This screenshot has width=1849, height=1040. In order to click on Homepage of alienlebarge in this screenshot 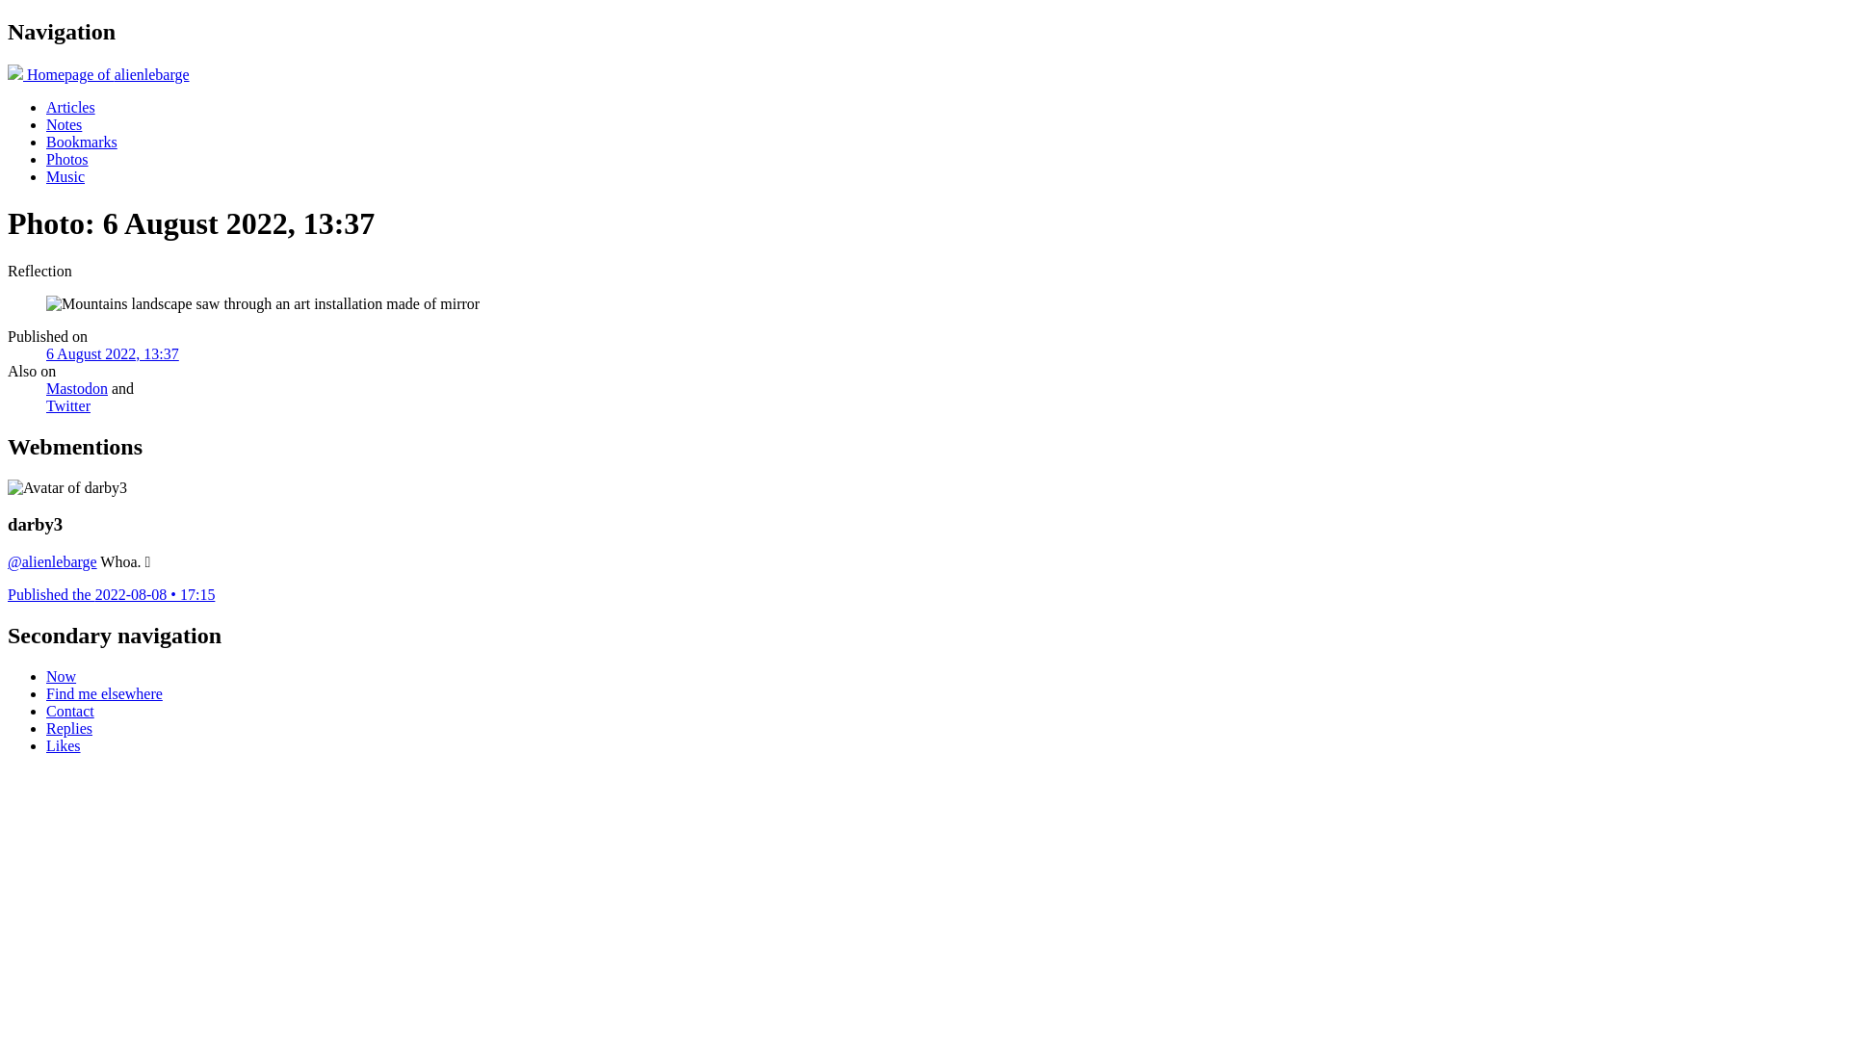, I will do `click(98, 75)`.